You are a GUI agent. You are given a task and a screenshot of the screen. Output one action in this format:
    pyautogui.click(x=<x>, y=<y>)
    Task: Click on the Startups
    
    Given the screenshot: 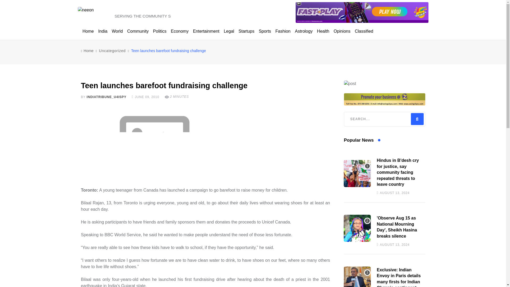 What is the action you would take?
    pyautogui.click(x=246, y=31)
    